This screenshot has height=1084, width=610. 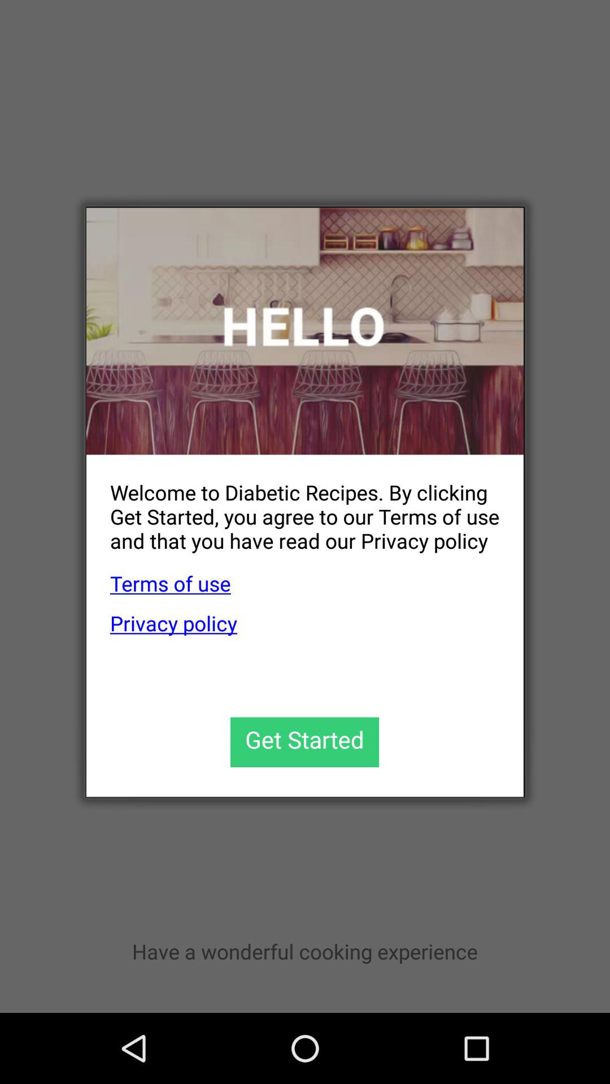 What do you see at coordinates (305, 331) in the screenshot?
I see `press the icon above welcome to diabetic` at bounding box center [305, 331].